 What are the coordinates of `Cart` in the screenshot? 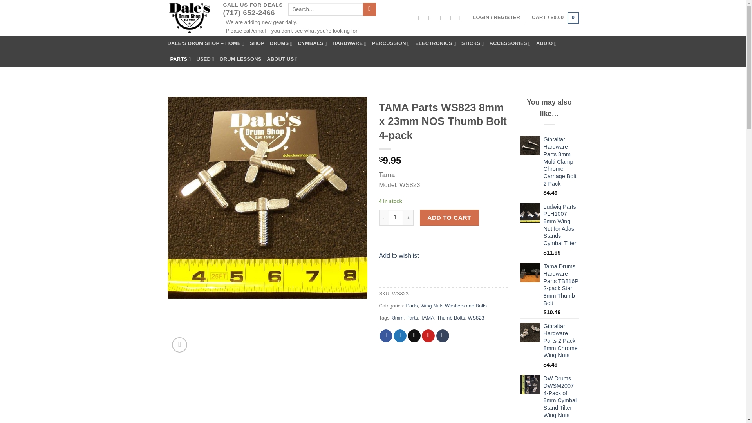 It's located at (555, 18).